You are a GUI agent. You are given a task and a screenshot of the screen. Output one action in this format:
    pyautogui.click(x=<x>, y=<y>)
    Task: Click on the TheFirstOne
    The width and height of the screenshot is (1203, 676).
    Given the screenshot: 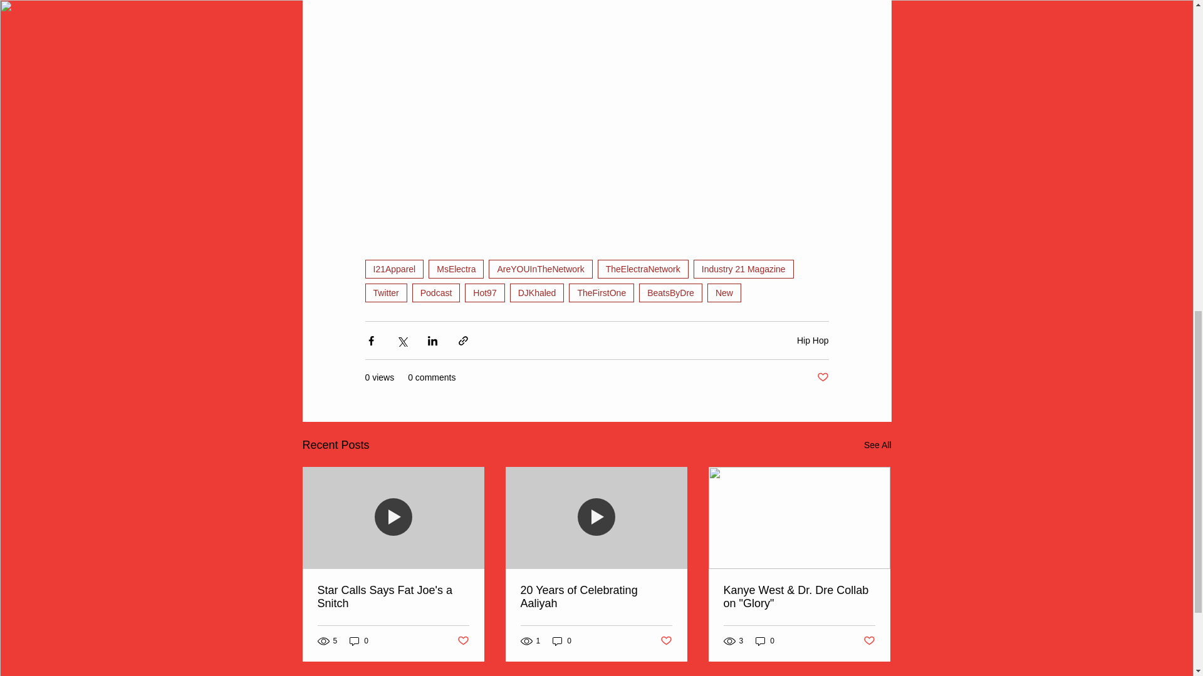 What is the action you would take?
    pyautogui.click(x=601, y=292)
    